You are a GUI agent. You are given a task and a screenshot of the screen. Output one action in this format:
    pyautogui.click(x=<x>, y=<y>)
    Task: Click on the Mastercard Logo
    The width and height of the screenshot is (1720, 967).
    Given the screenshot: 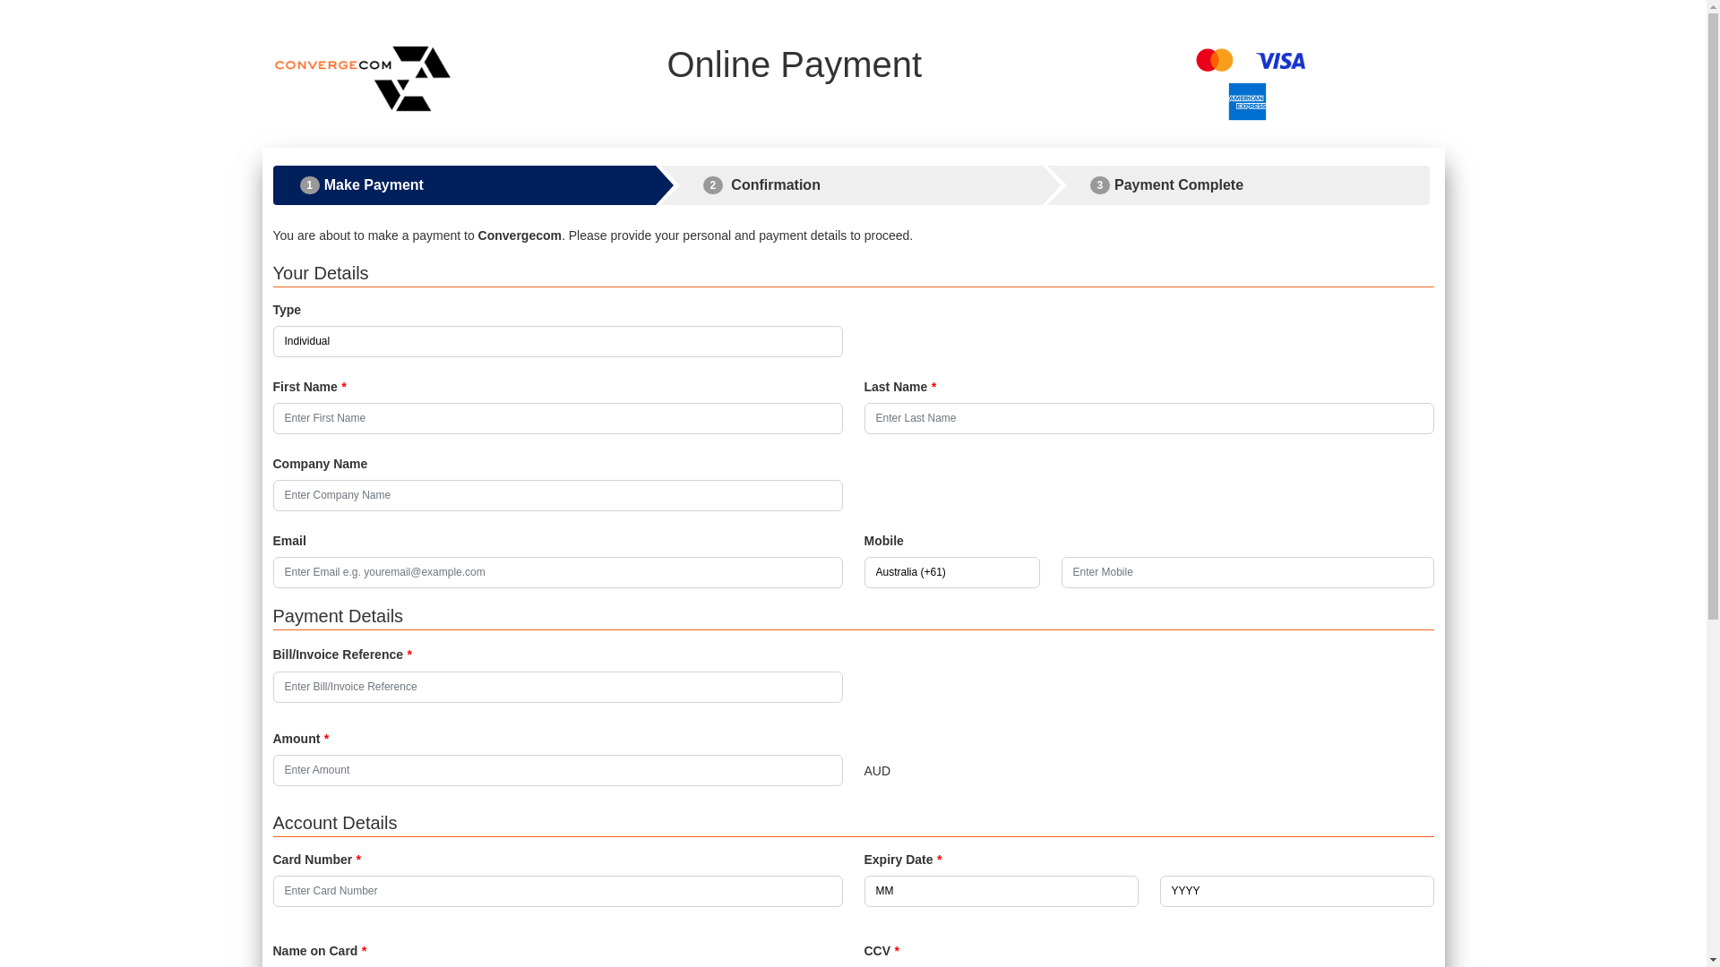 What is the action you would take?
    pyautogui.click(x=1215, y=60)
    